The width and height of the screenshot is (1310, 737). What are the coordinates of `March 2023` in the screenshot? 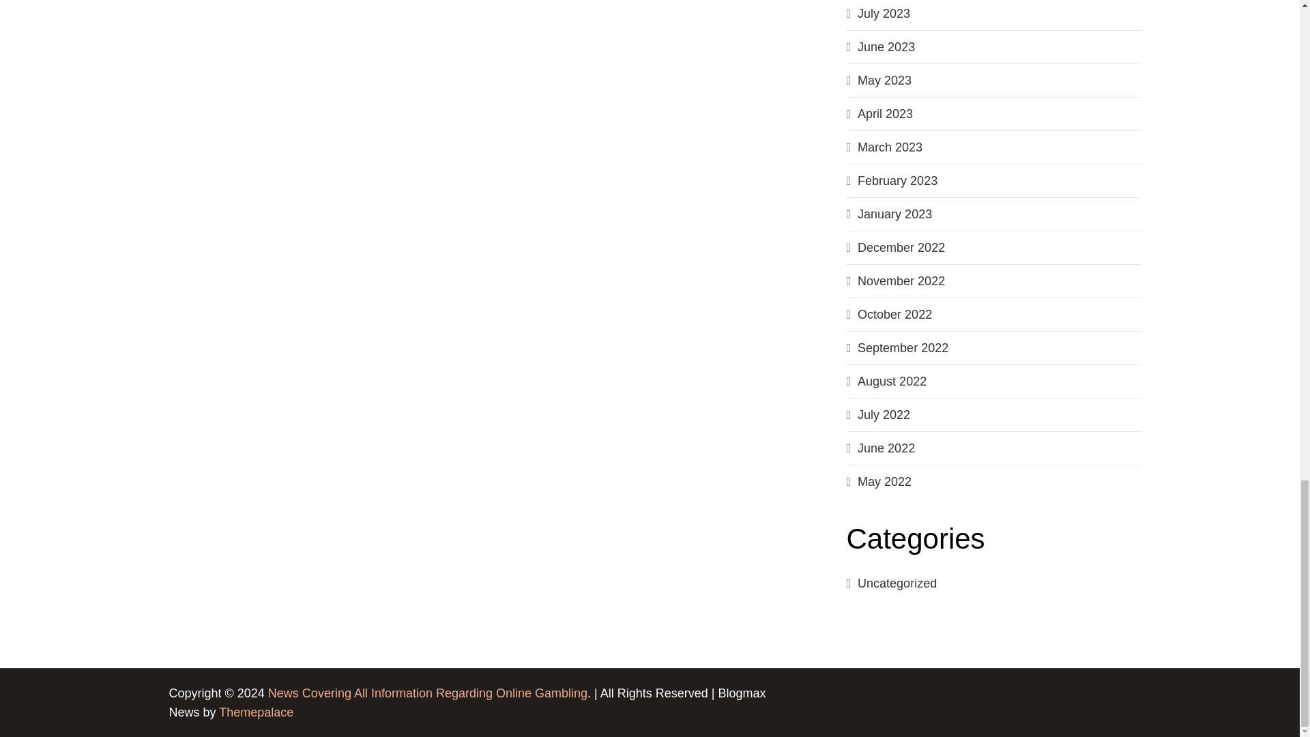 It's located at (890, 147).